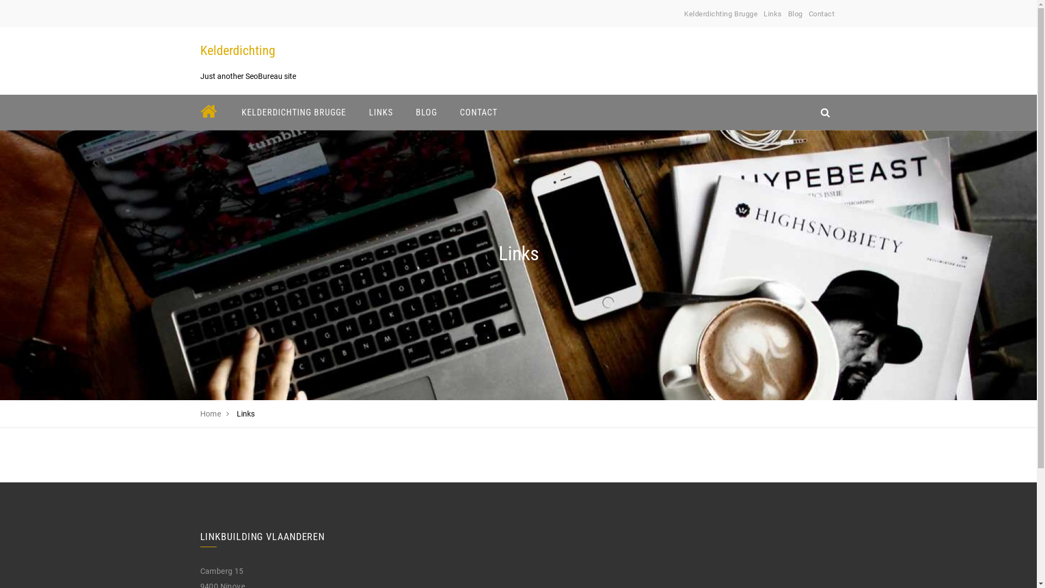  Describe the element at coordinates (773, 14) in the screenshot. I see `Links` at that location.